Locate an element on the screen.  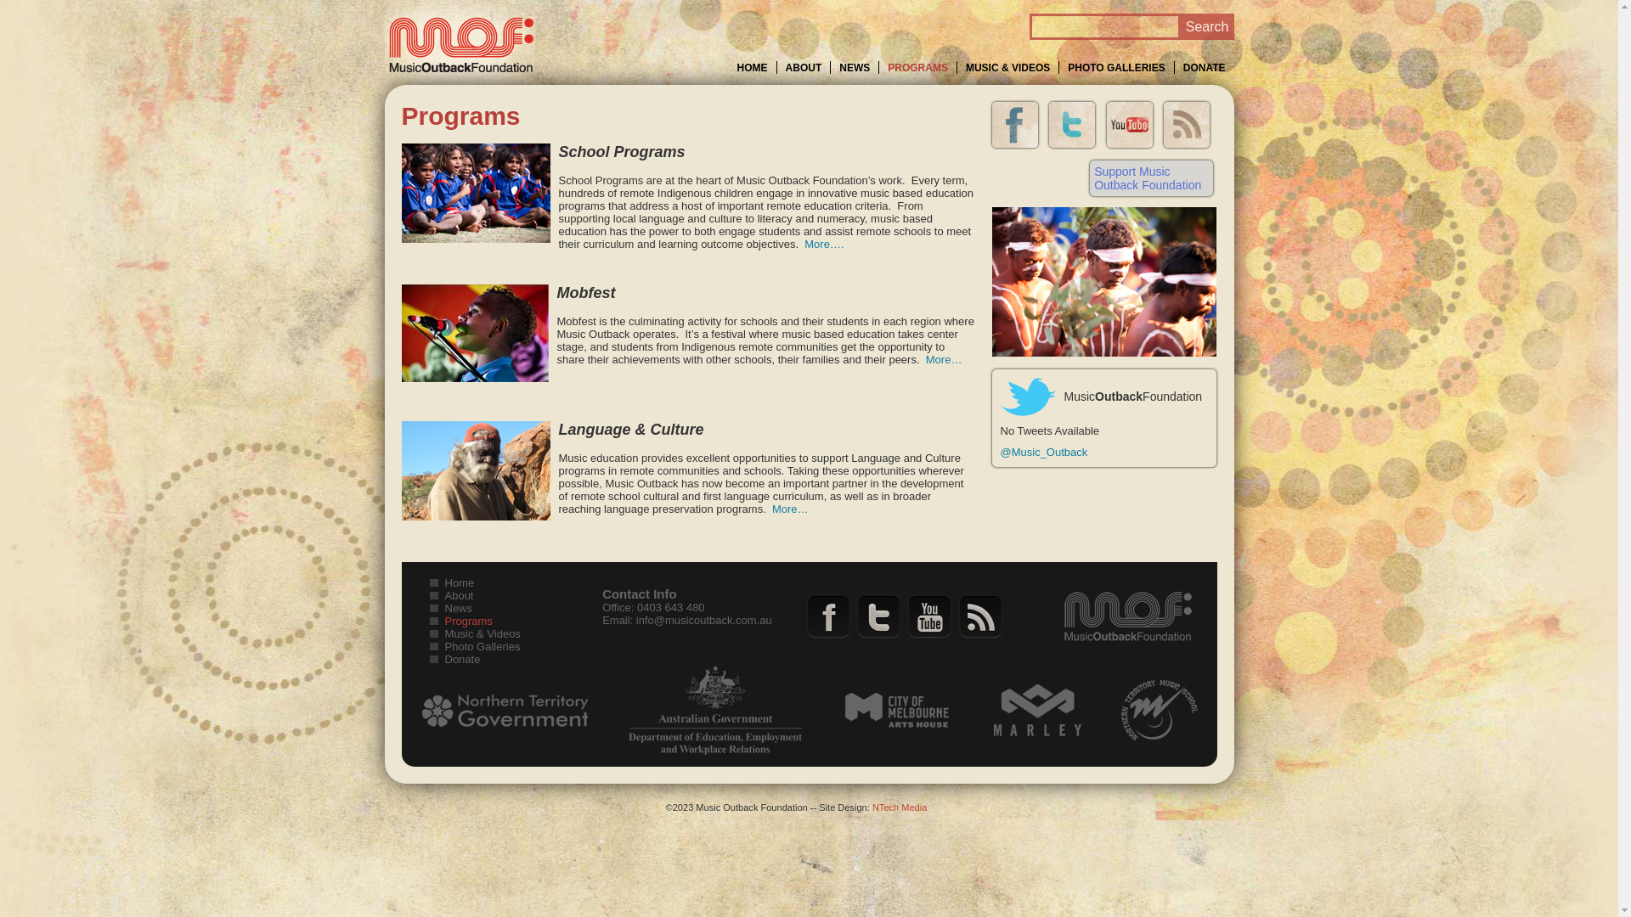
Search is located at coordinates (1208, 27).